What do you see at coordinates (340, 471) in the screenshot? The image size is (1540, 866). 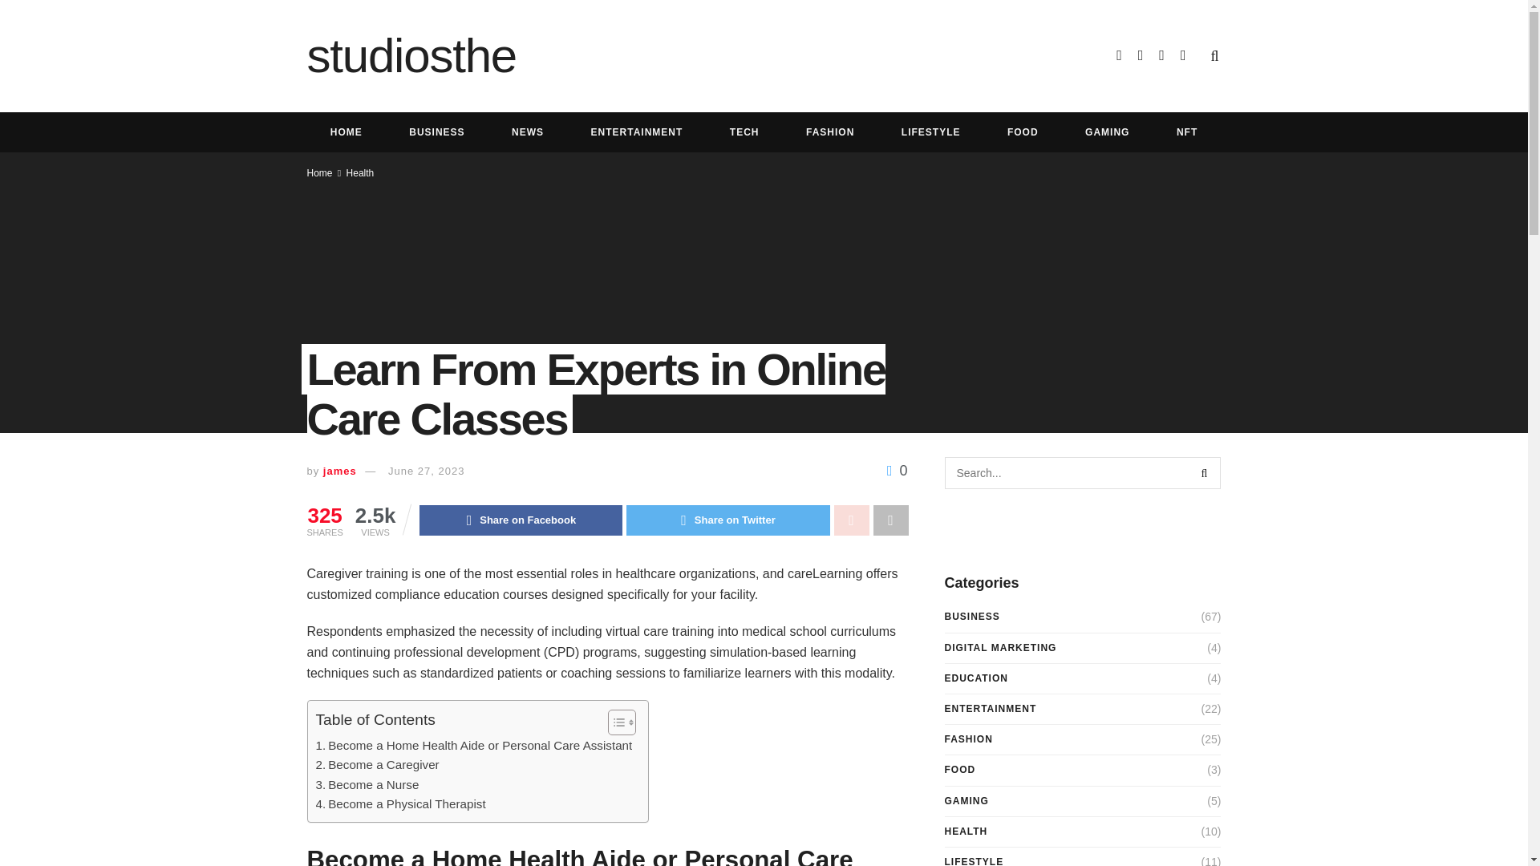 I see `james` at bounding box center [340, 471].